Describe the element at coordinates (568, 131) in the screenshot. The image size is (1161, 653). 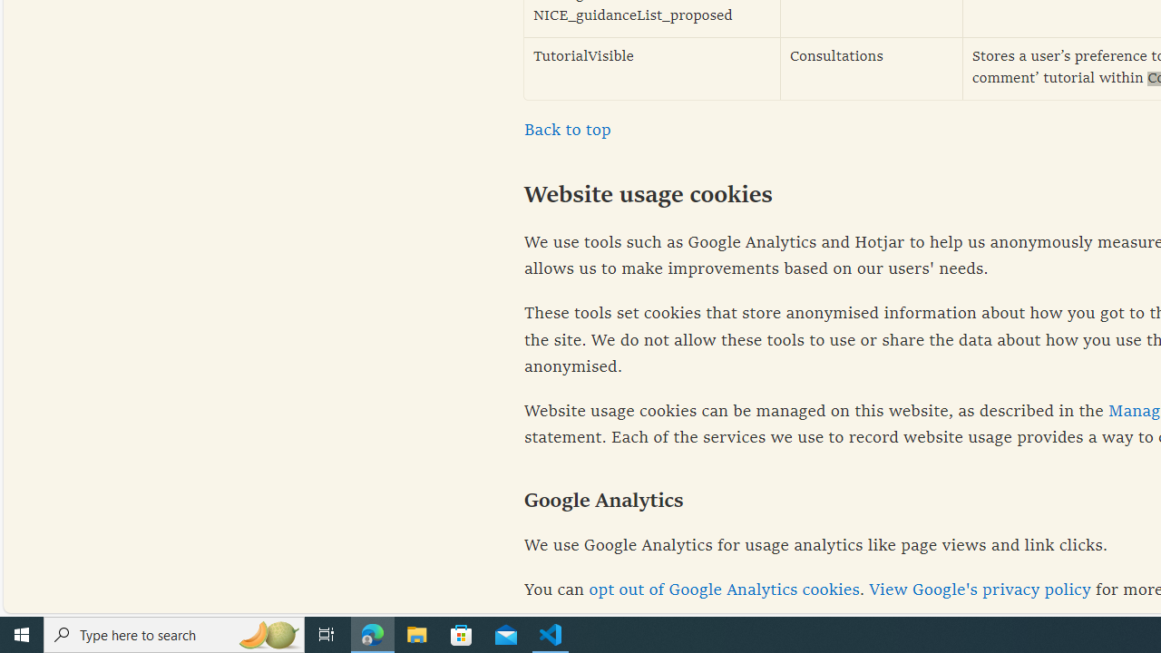
I see `Back to top` at that location.